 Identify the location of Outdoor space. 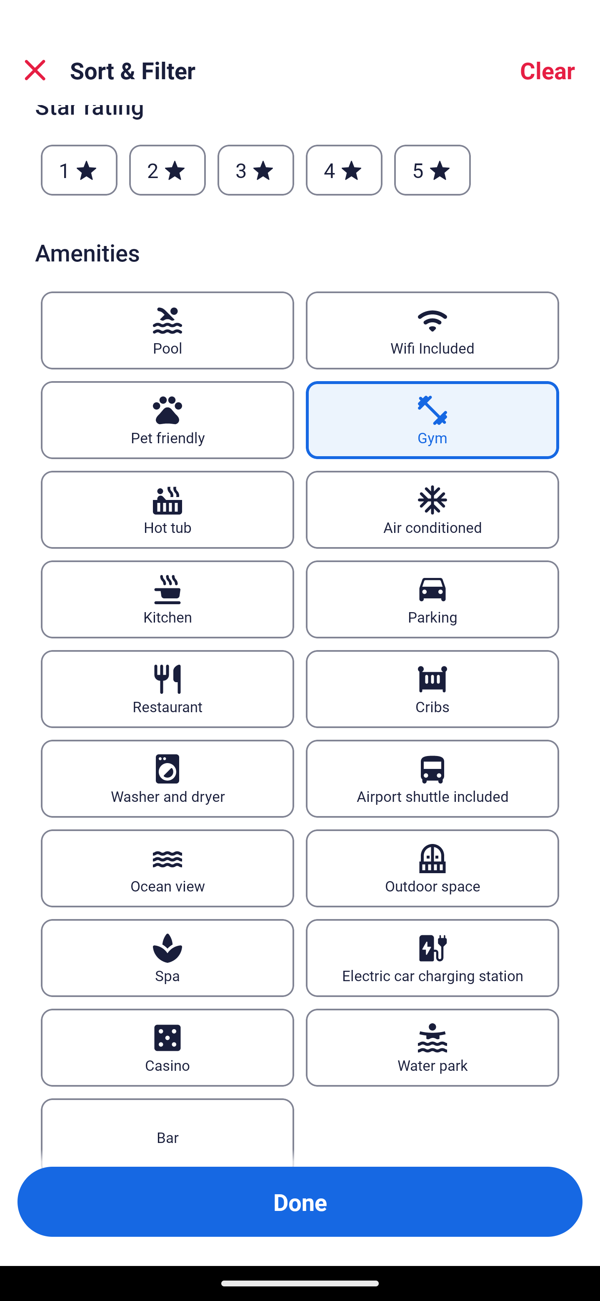
(432, 868).